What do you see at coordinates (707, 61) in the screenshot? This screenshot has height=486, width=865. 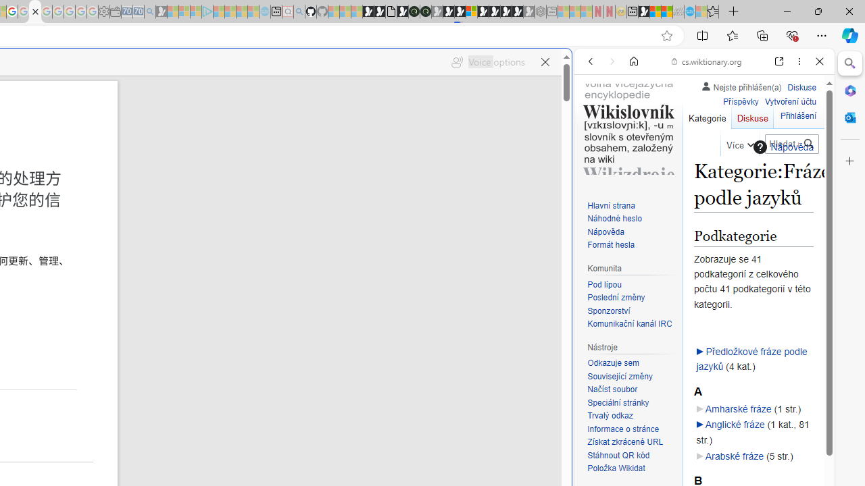 I see `cs.wiktionary.org` at bounding box center [707, 61].